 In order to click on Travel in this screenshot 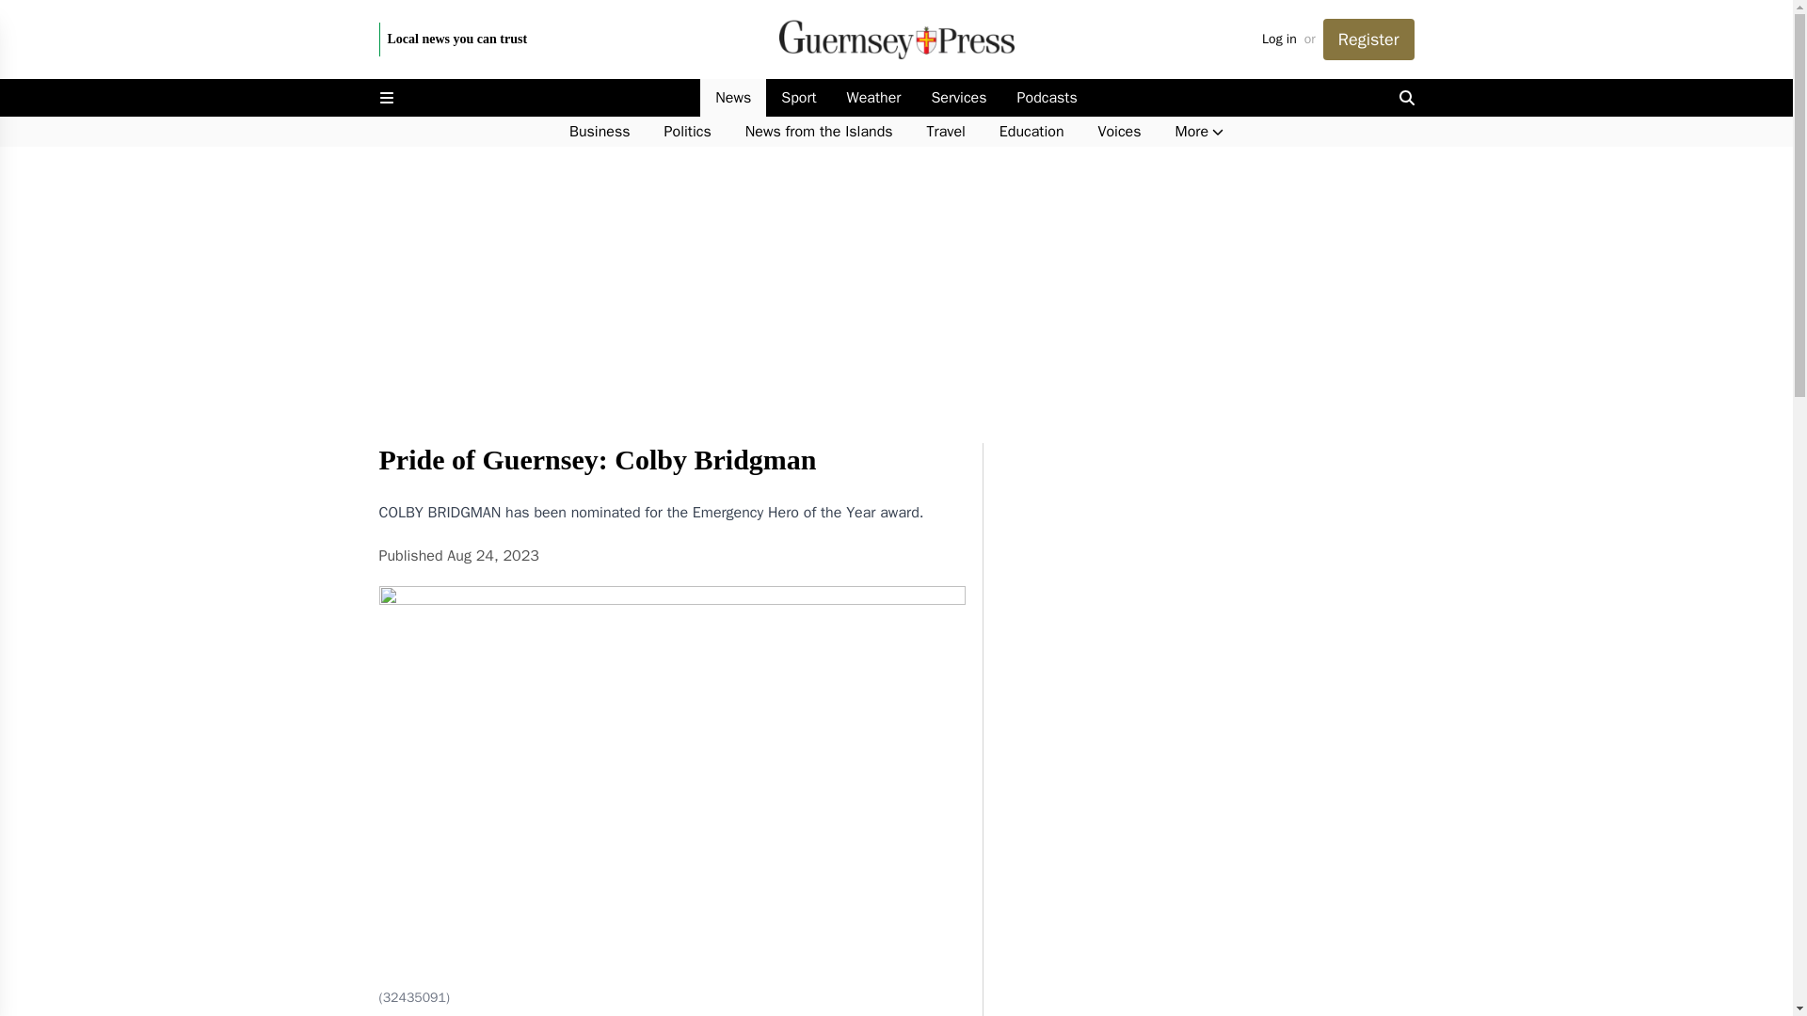, I will do `click(947, 132)`.